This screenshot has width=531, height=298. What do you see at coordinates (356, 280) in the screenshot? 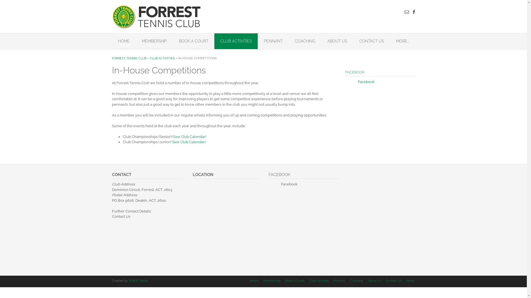
I see `Coaching` at bounding box center [356, 280].